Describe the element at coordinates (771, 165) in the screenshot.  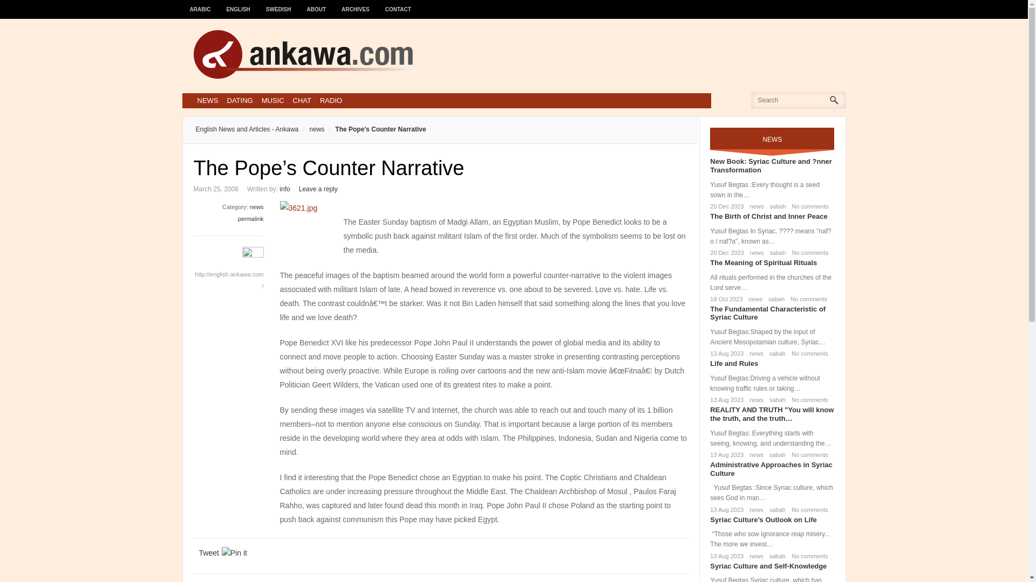
I see `New Book: Syriac Culture and ?nner Transformation` at that location.